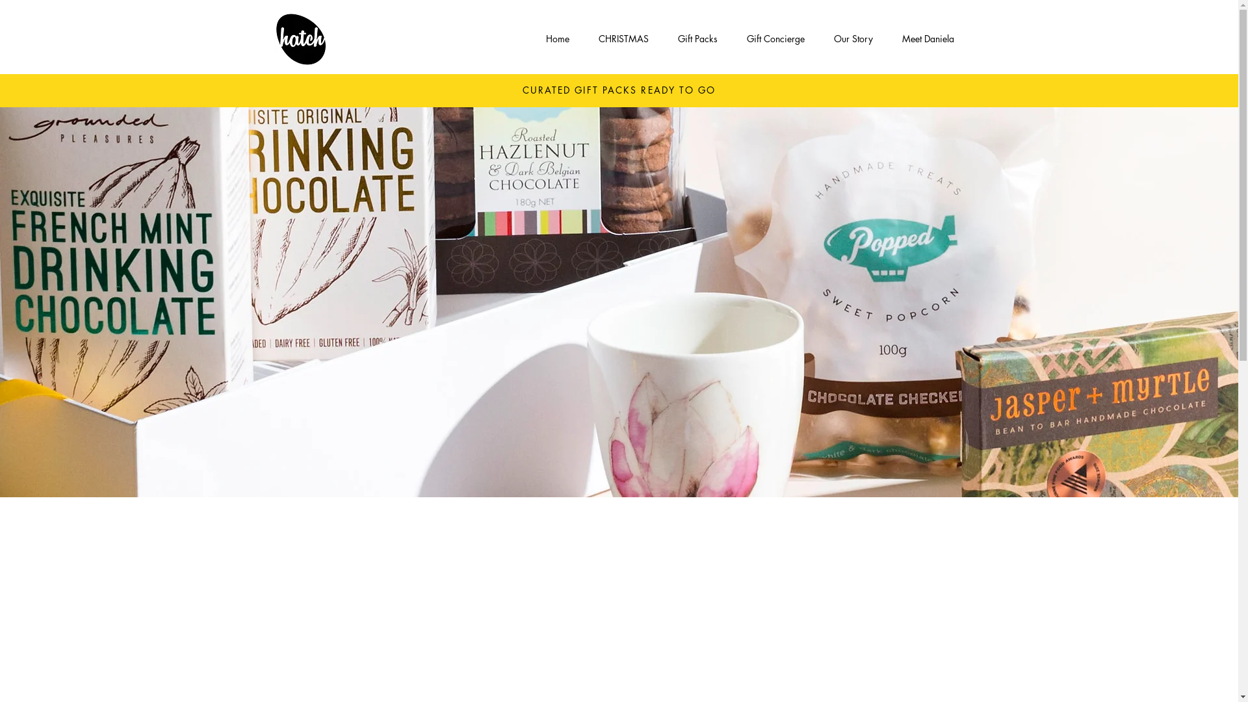 The width and height of the screenshot is (1248, 702). Describe the element at coordinates (928, 39) in the screenshot. I see `Meet Daniela` at that location.